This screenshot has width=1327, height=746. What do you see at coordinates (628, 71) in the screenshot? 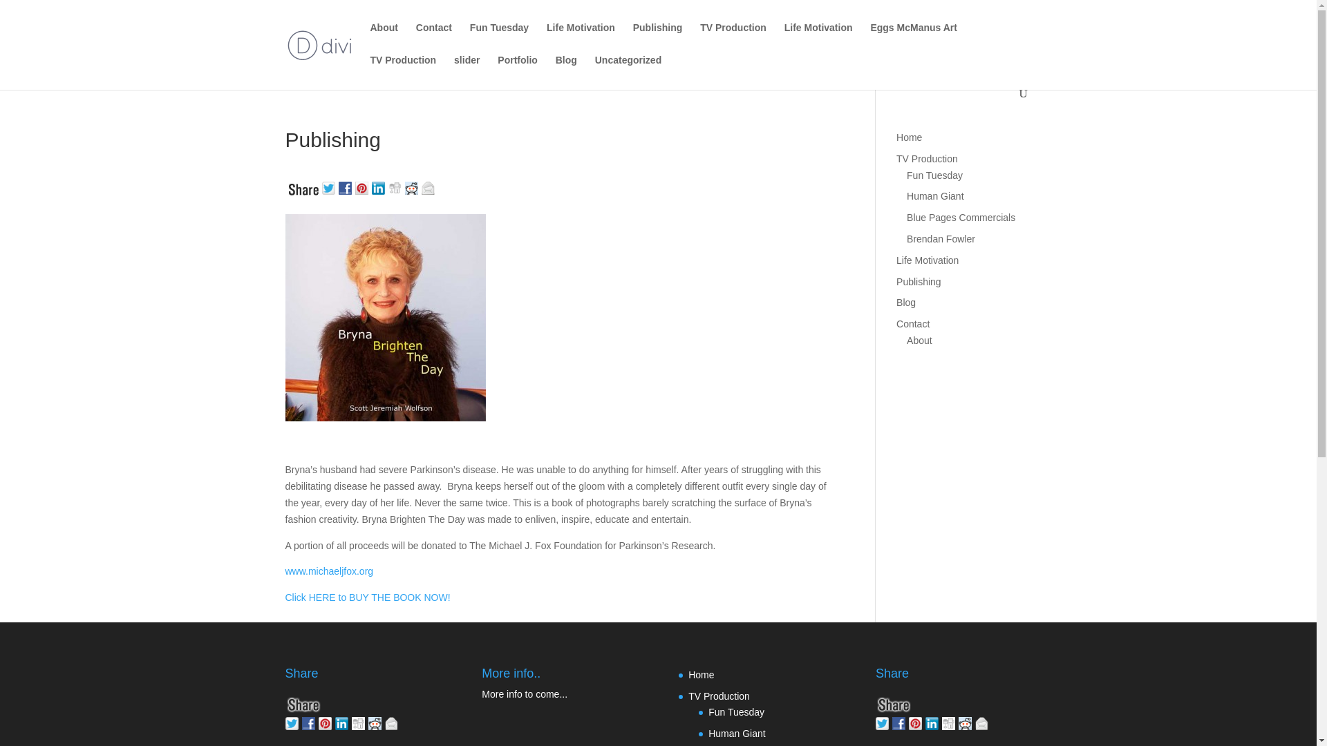
I see `Uncategorized` at bounding box center [628, 71].